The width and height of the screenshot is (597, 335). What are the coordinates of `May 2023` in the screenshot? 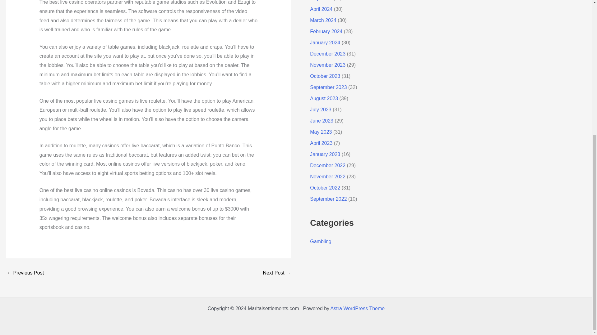 It's located at (321, 132).